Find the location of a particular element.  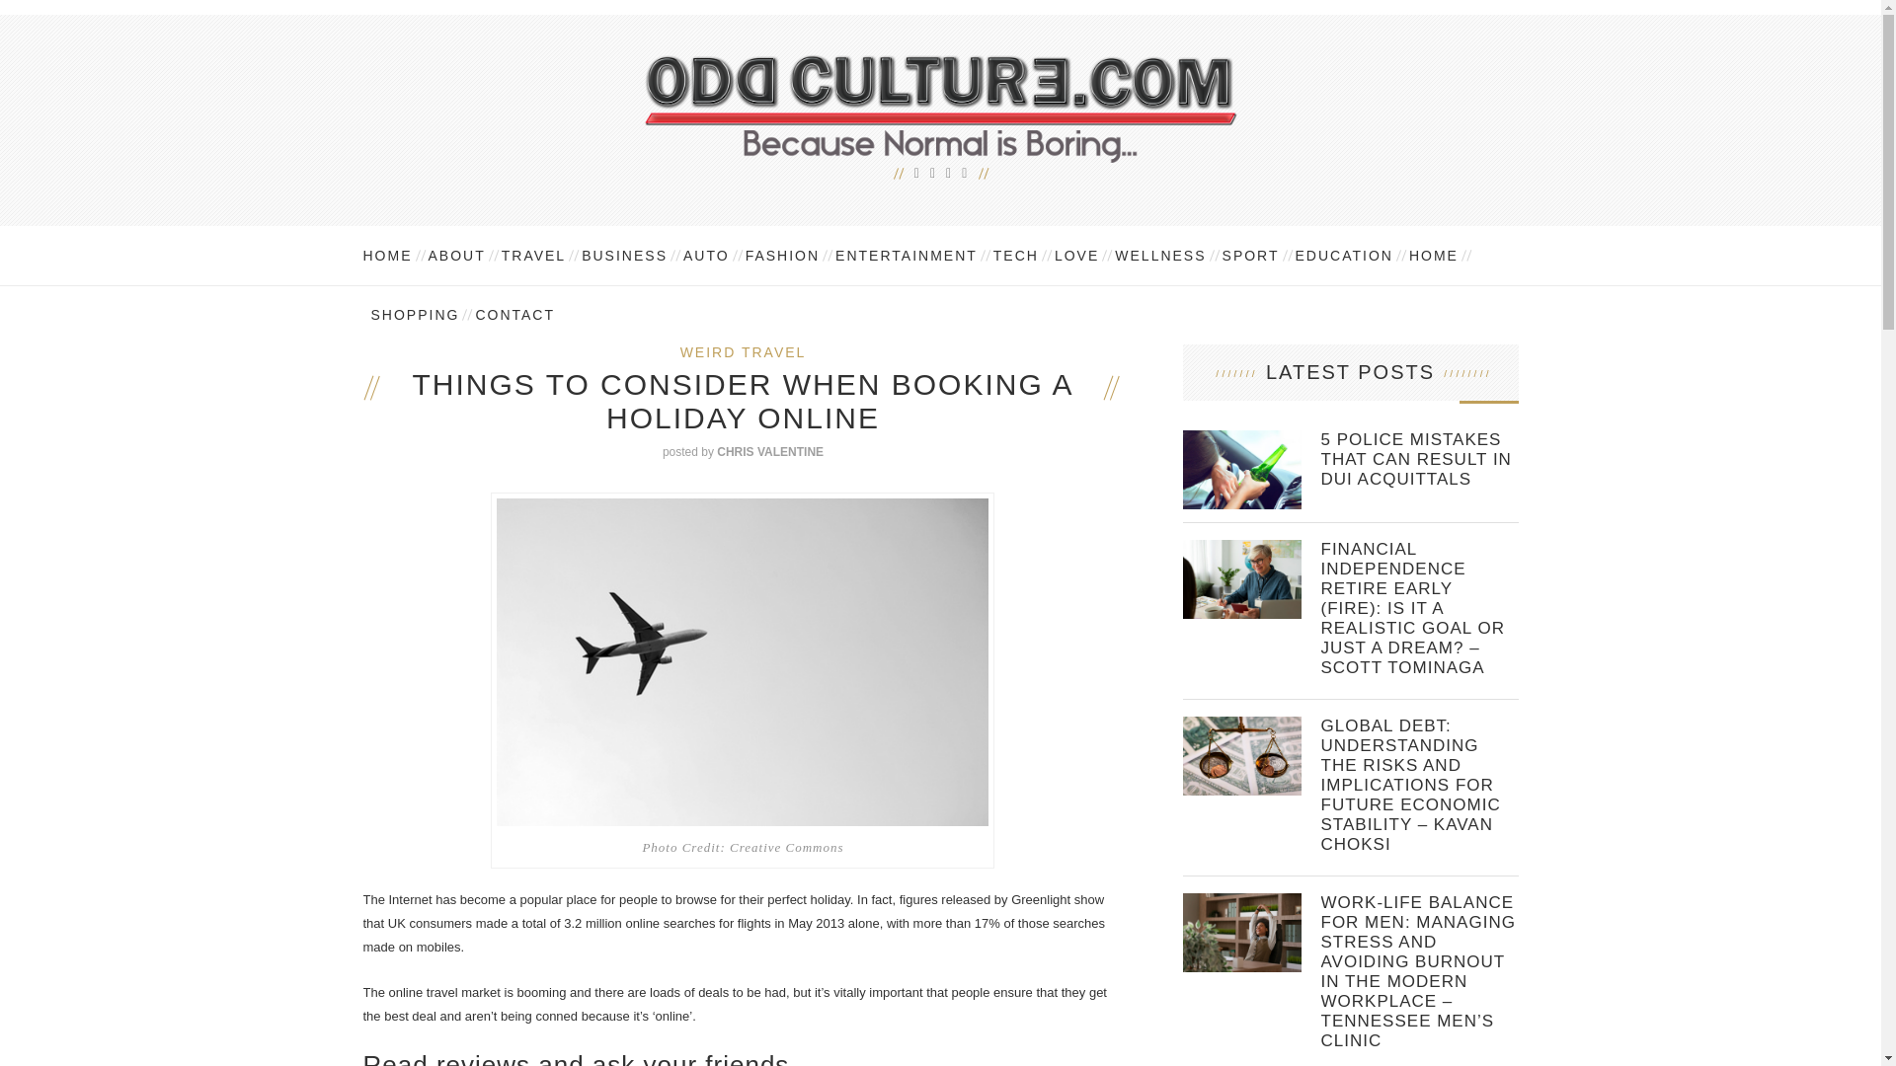

ENTERTAINMENT is located at coordinates (907, 255).